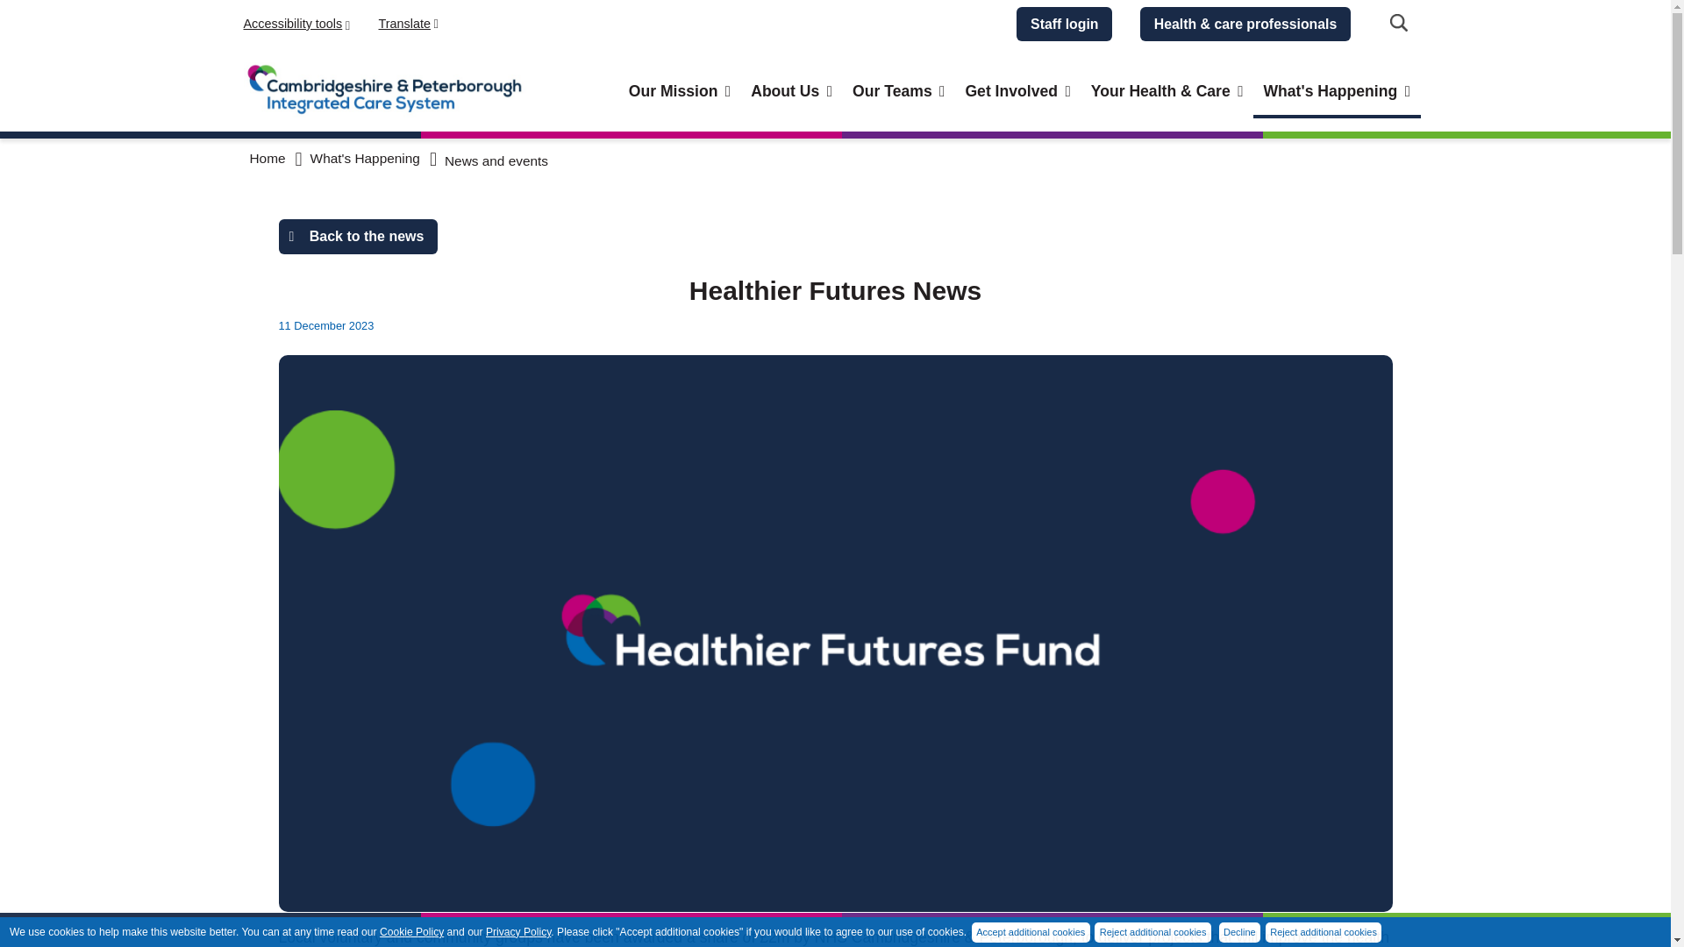 The height and width of the screenshot is (947, 1684). Describe the element at coordinates (296, 25) in the screenshot. I see `Accessibility tools` at that location.